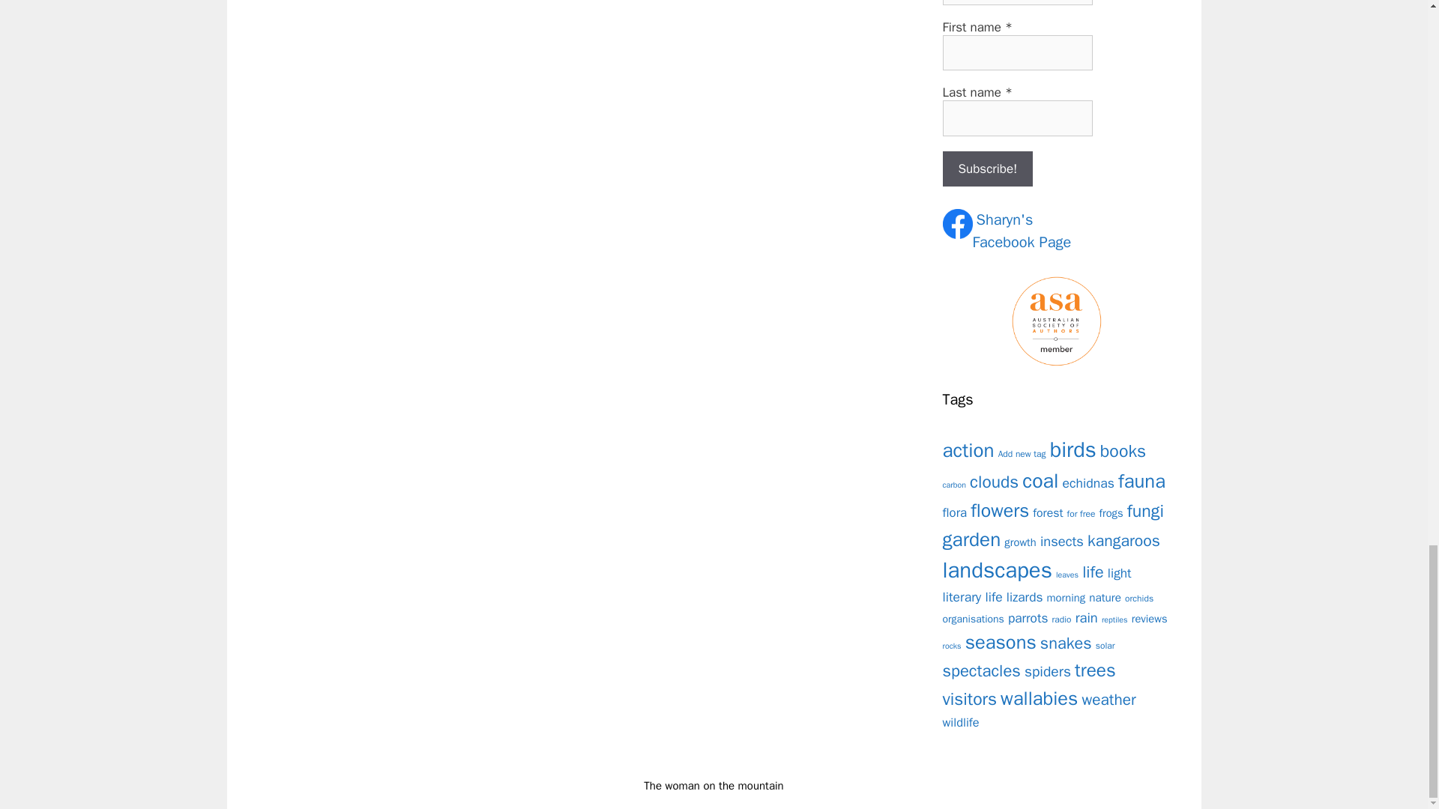 This screenshot has width=1439, height=809. What do you see at coordinates (968, 450) in the screenshot?
I see `action` at bounding box center [968, 450].